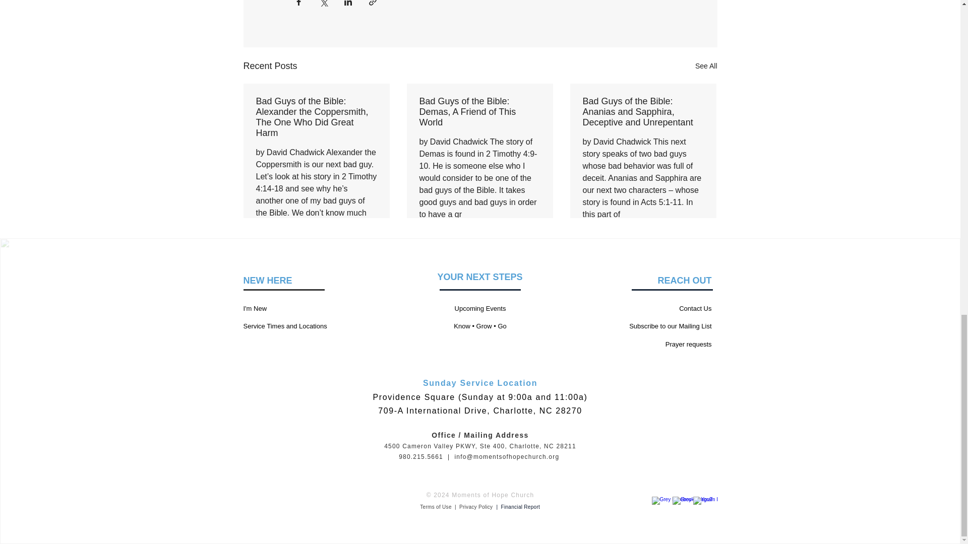 This screenshot has width=968, height=544. I want to click on Service Times and Locations, so click(284, 326).